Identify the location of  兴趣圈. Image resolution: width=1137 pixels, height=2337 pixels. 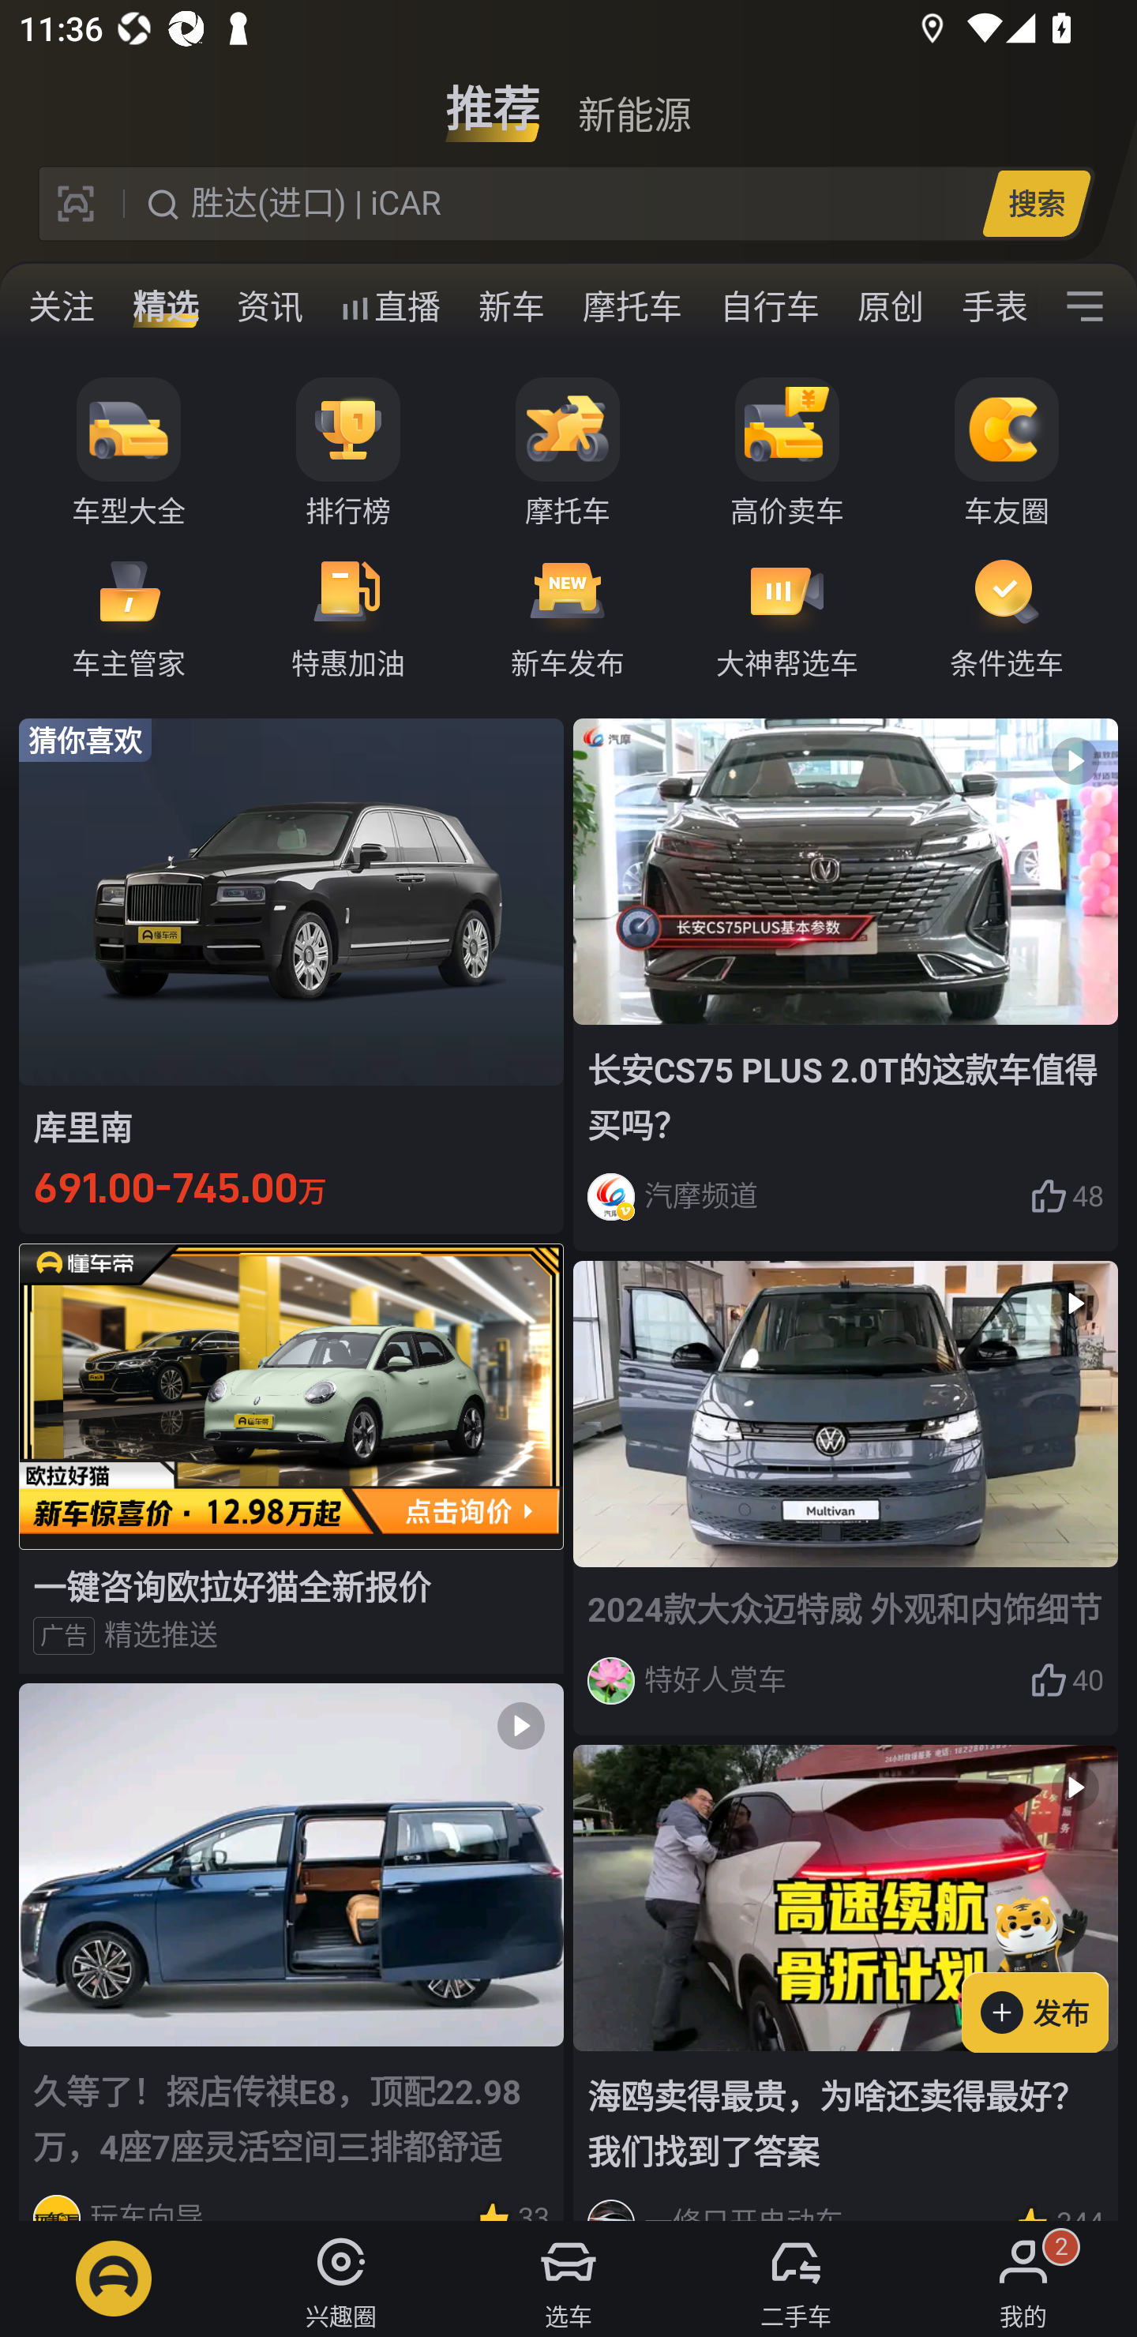
(341, 2279).